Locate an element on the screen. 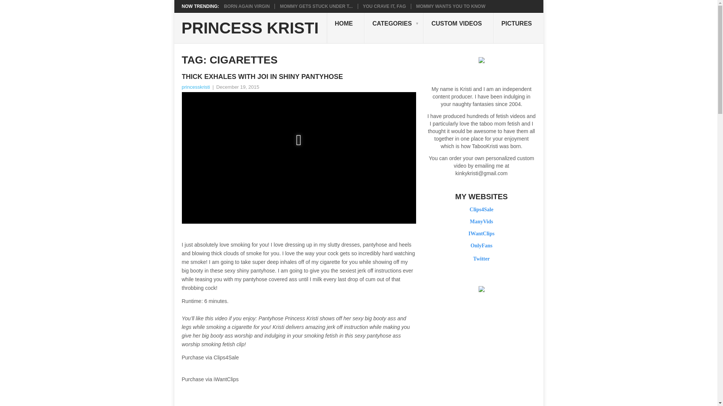 This screenshot has height=406, width=723. Thick Exhales with JOI in Shiny Pantyhose is located at coordinates (298, 77).